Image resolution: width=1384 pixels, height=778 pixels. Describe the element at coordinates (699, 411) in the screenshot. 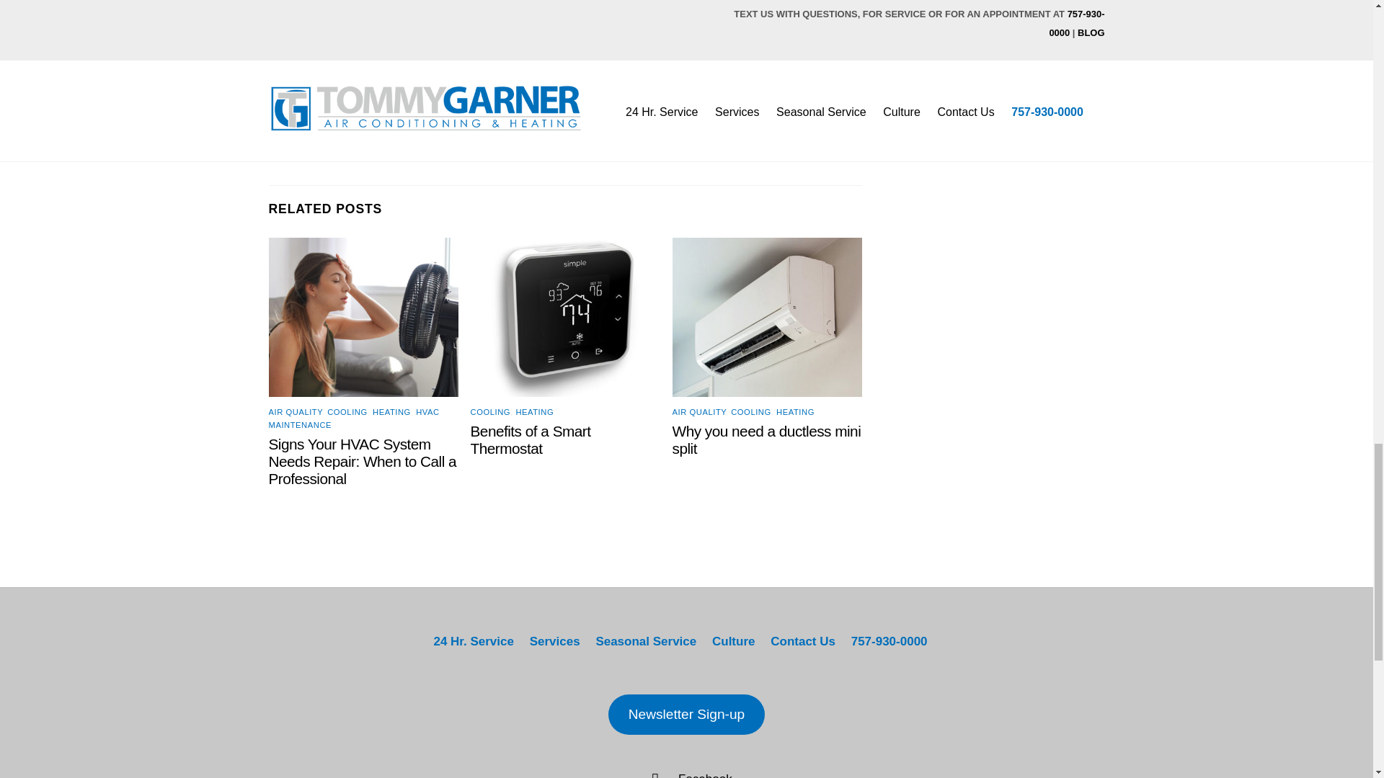

I see `AIR QUALITY` at that location.